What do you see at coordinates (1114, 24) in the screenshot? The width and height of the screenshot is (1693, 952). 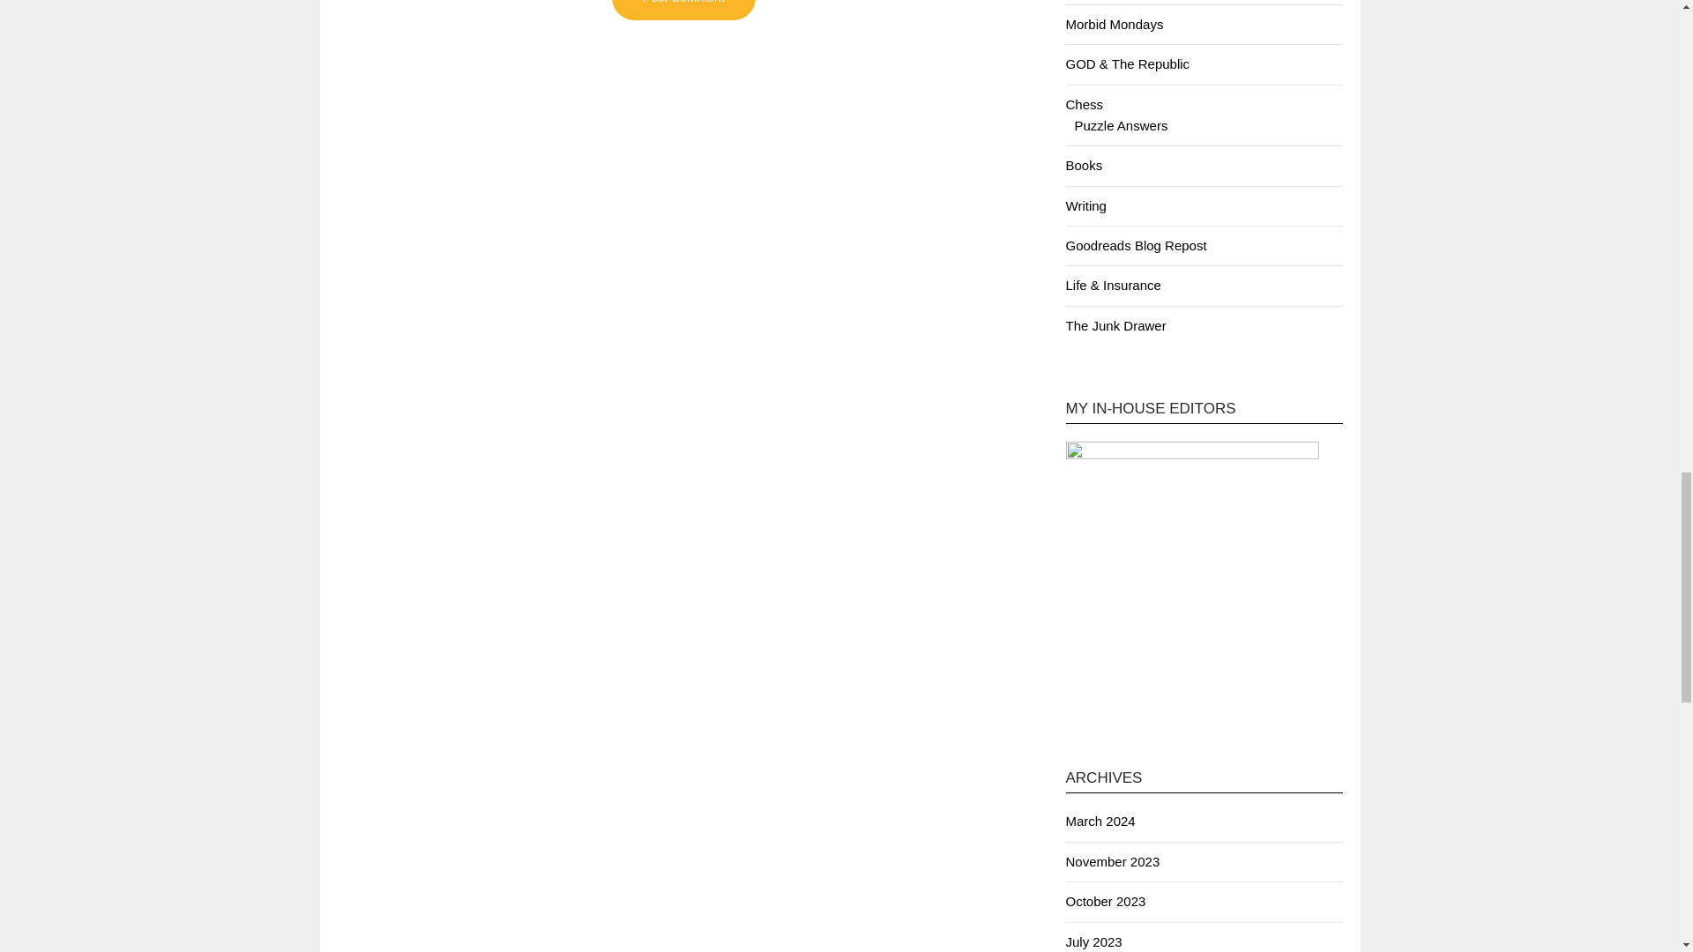 I see `Morbid Mondays` at bounding box center [1114, 24].